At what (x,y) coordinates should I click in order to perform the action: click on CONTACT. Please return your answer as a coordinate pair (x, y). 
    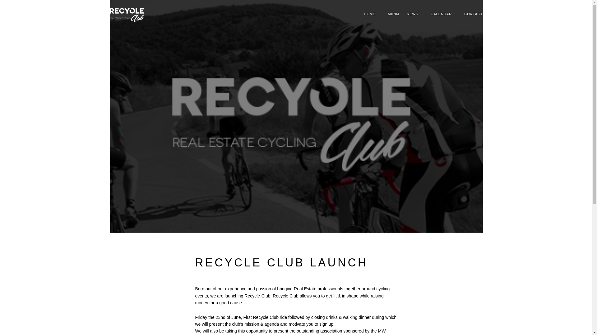
    Looking at the image, I should click on (473, 14).